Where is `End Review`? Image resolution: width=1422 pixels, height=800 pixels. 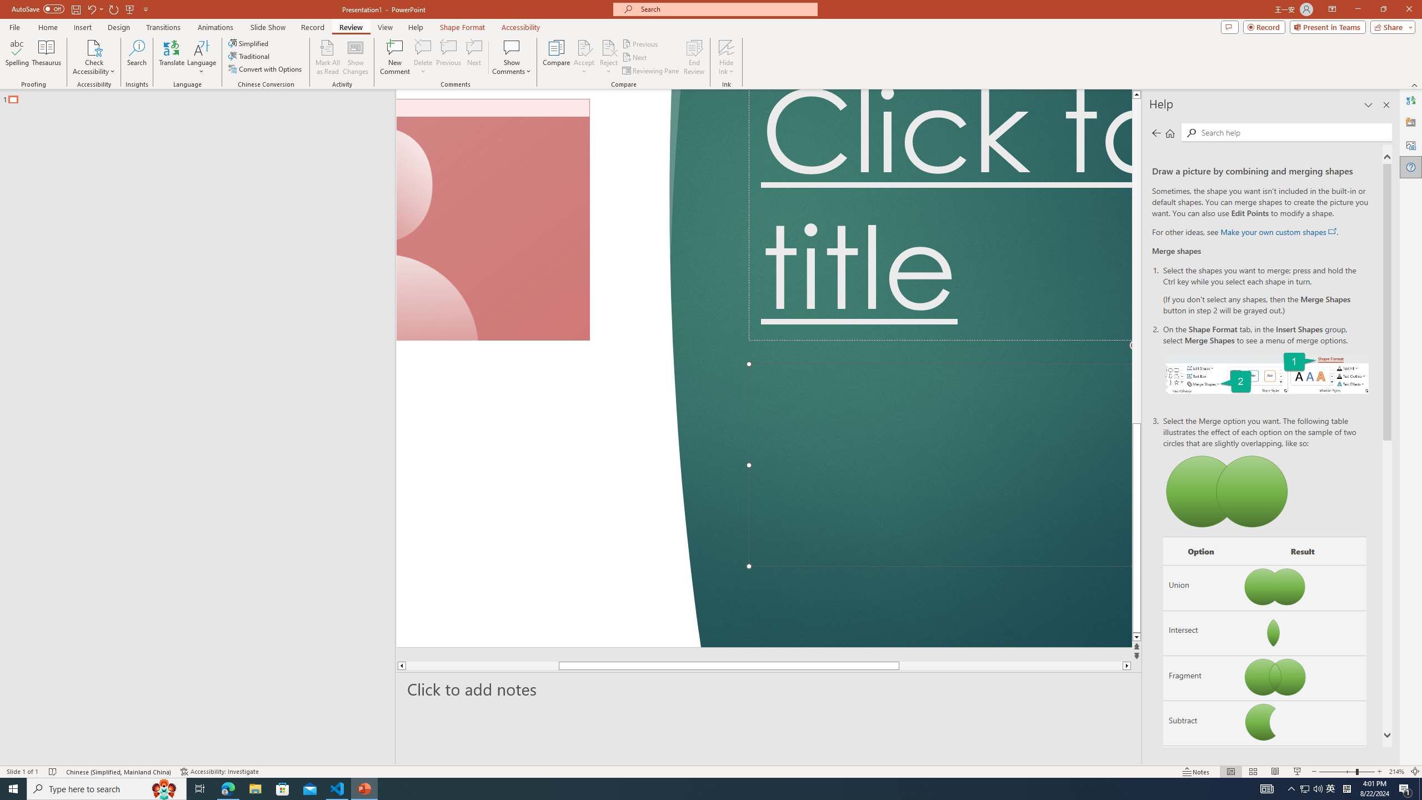 End Review is located at coordinates (693, 57).